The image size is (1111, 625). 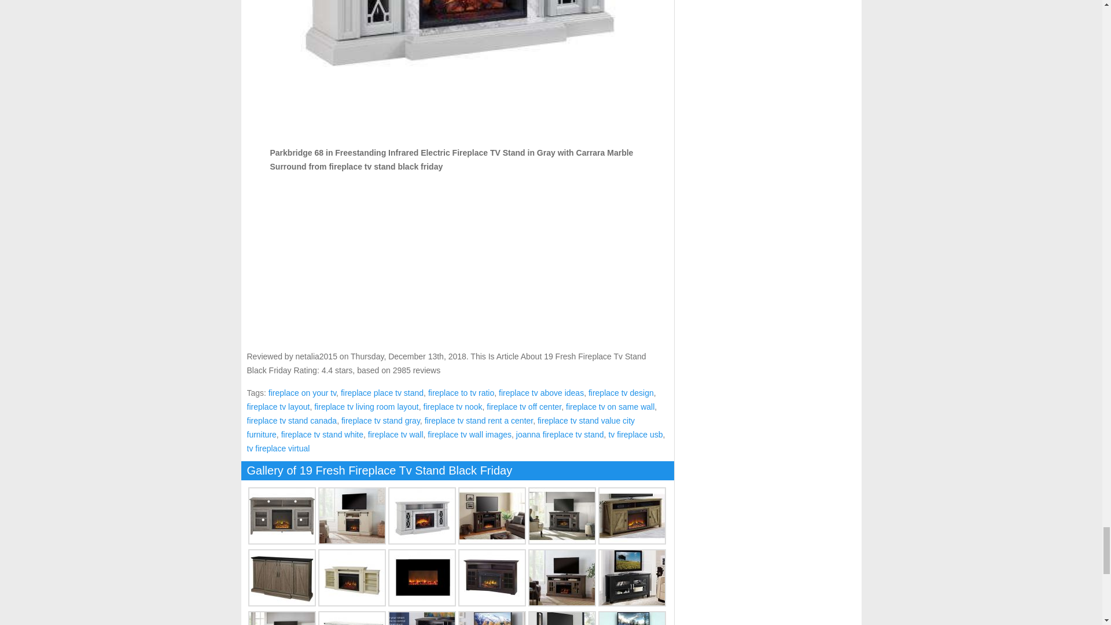 What do you see at coordinates (523, 406) in the screenshot?
I see `fireplace tv off center` at bounding box center [523, 406].